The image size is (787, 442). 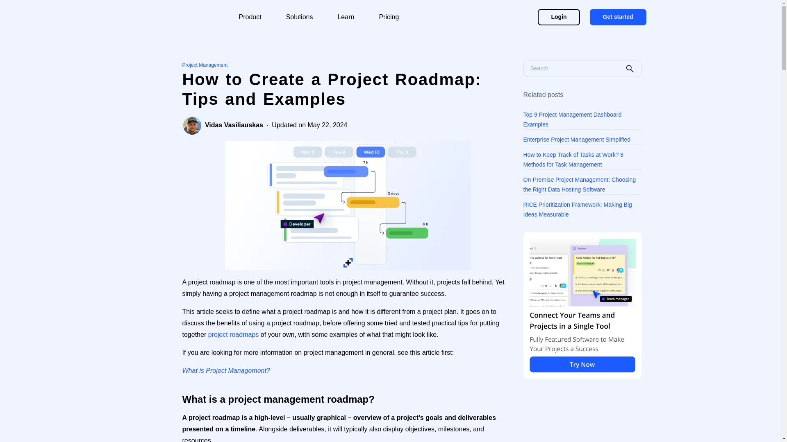 I want to click on How to Create a Project Roadmap: Tips and Examples 1, so click(x=348, y=205).